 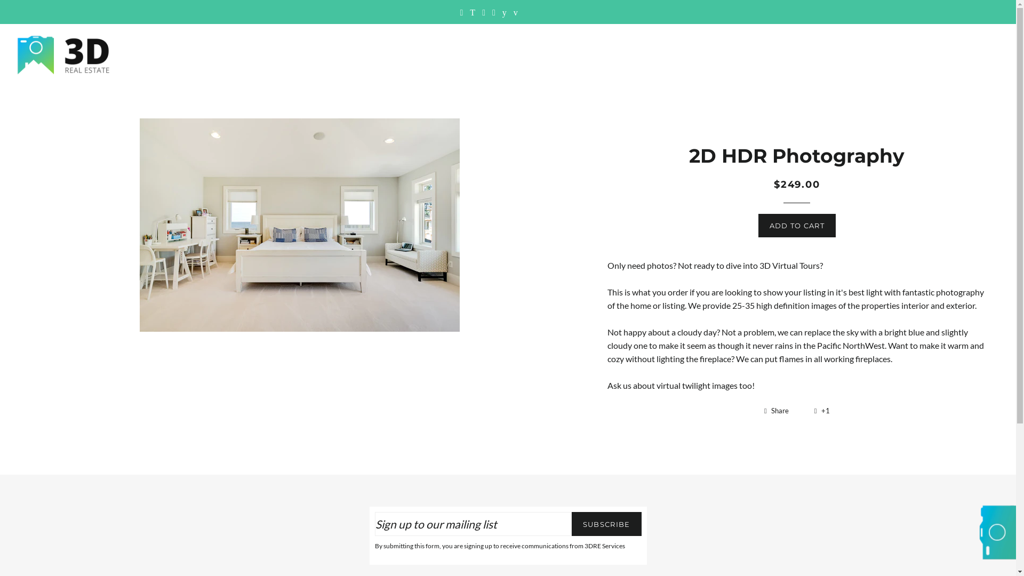 I want to click on 3DRE Services on Google Plus, so click(x=494, y=12).